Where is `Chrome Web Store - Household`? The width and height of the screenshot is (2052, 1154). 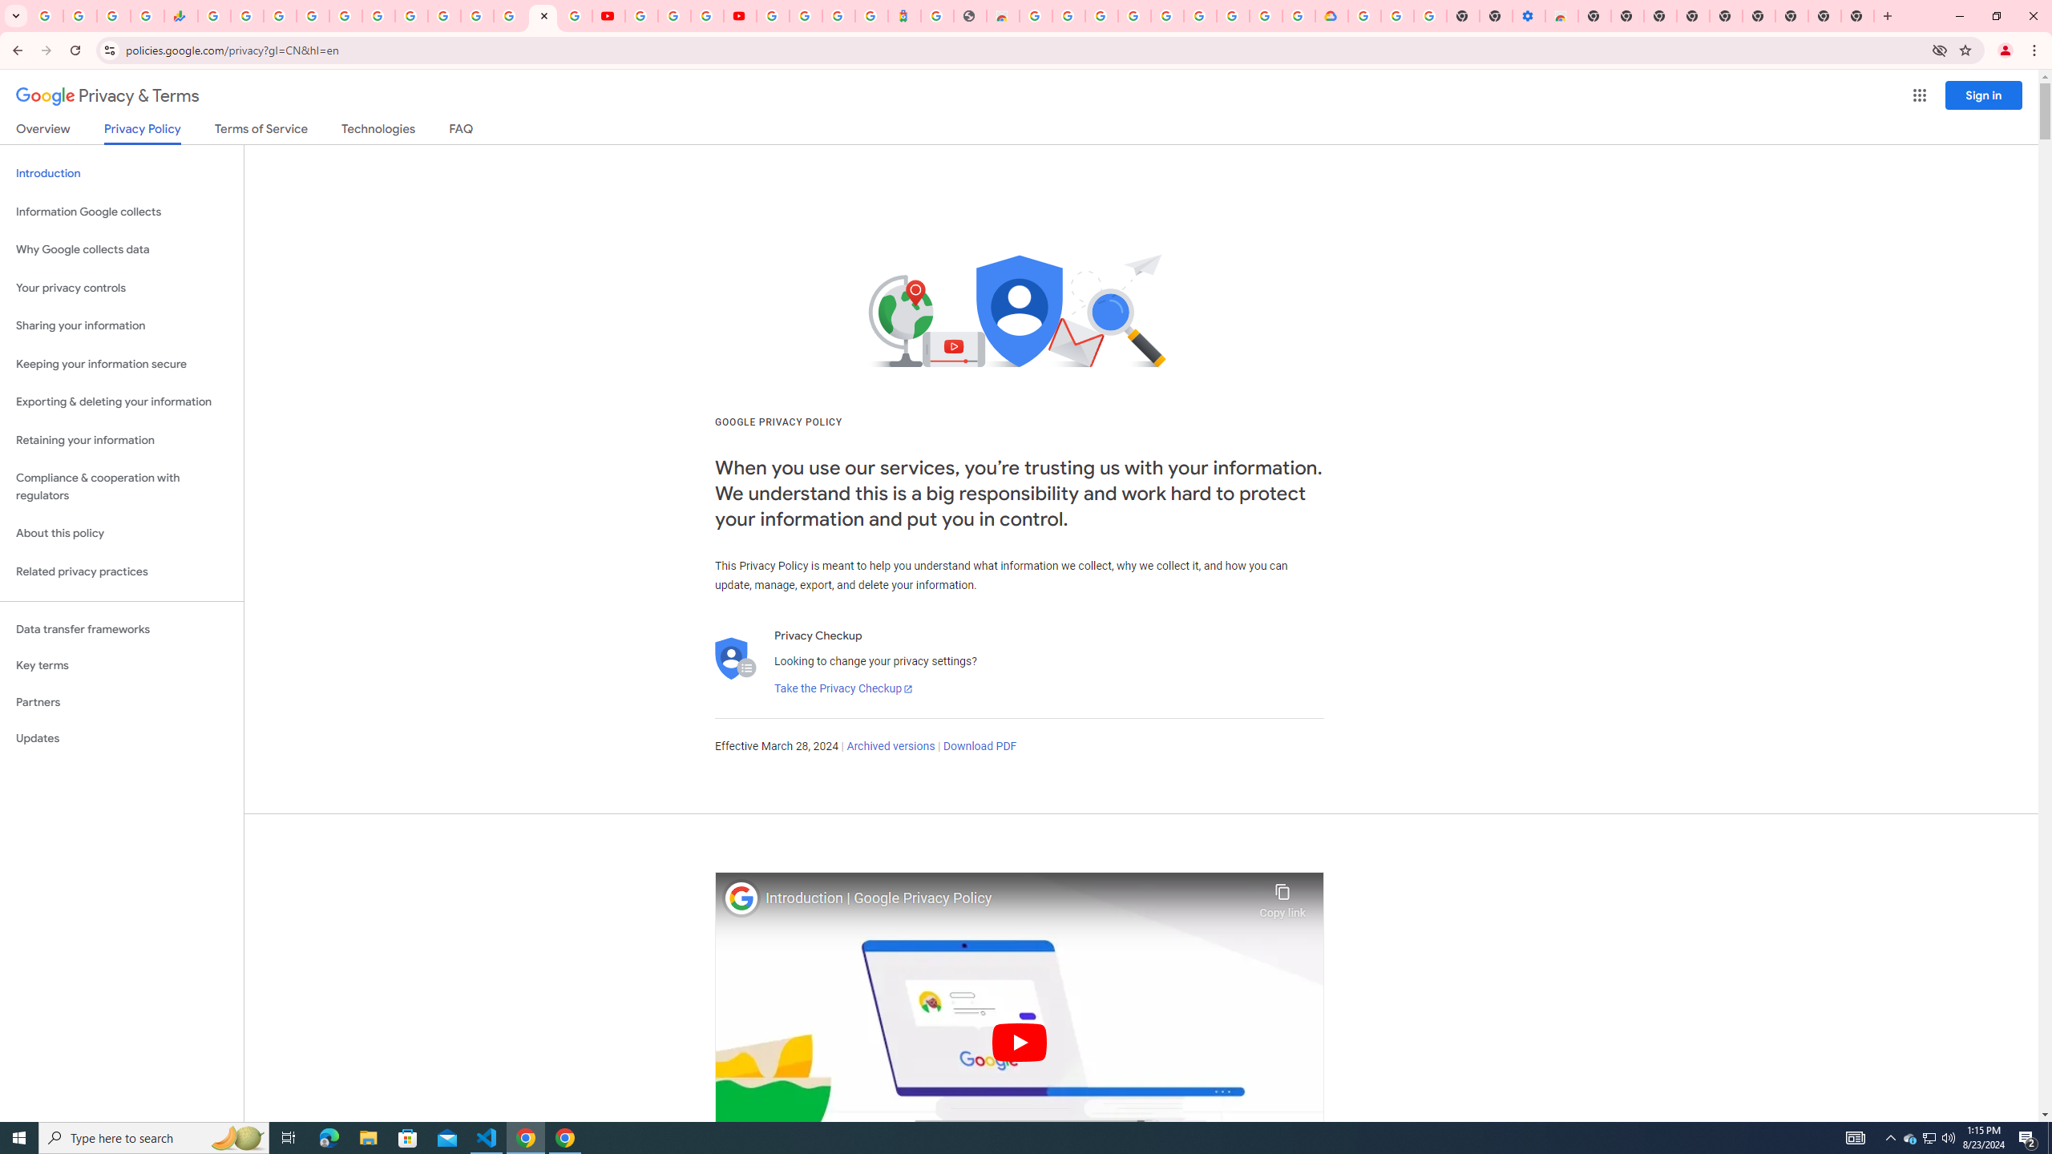 Chrome Web Store - Household is located at coordinates (1002, 16).